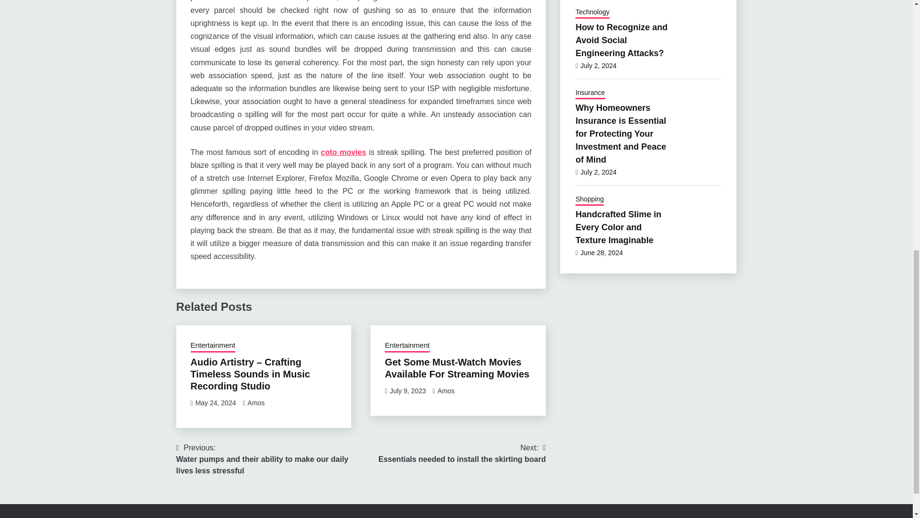  What do you see at coordinates (407, 346) in the screenshot?
I see `Entertainment` at bounding box center [407, 346].